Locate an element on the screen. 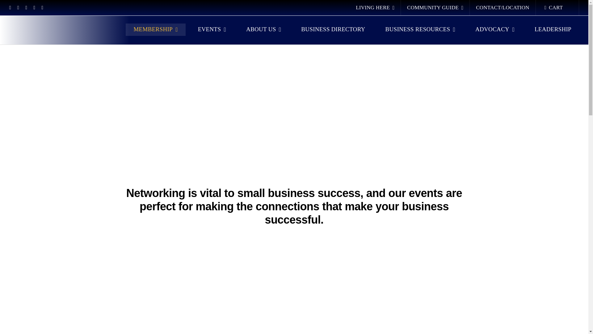  LIVING HERE is located at coordinates (375, 7).